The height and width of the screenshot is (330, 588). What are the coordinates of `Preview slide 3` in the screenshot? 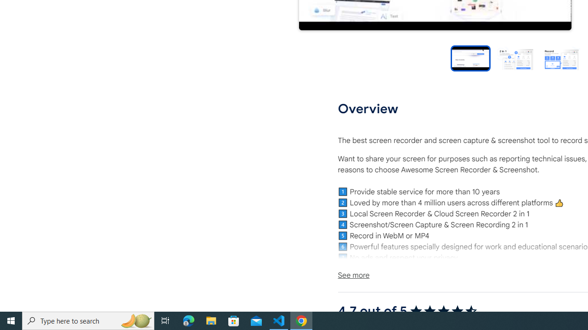 It's located at (561, 58).